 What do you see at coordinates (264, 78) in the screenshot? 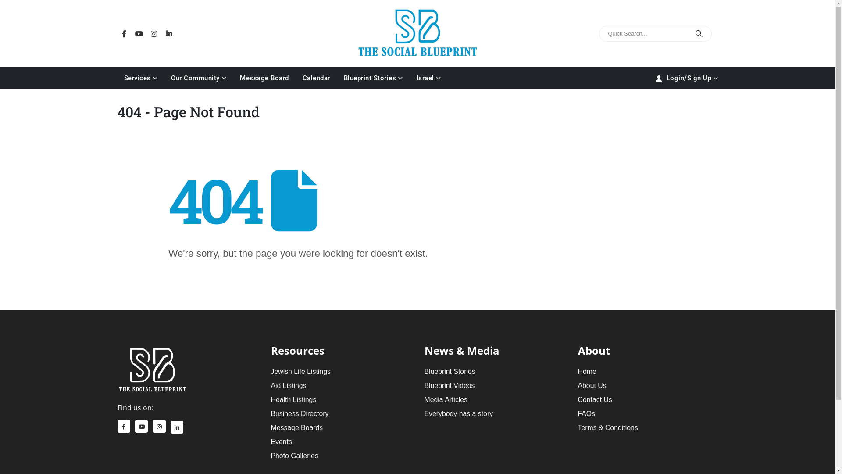
I see `Message Board` at bounding box center [264, 78].